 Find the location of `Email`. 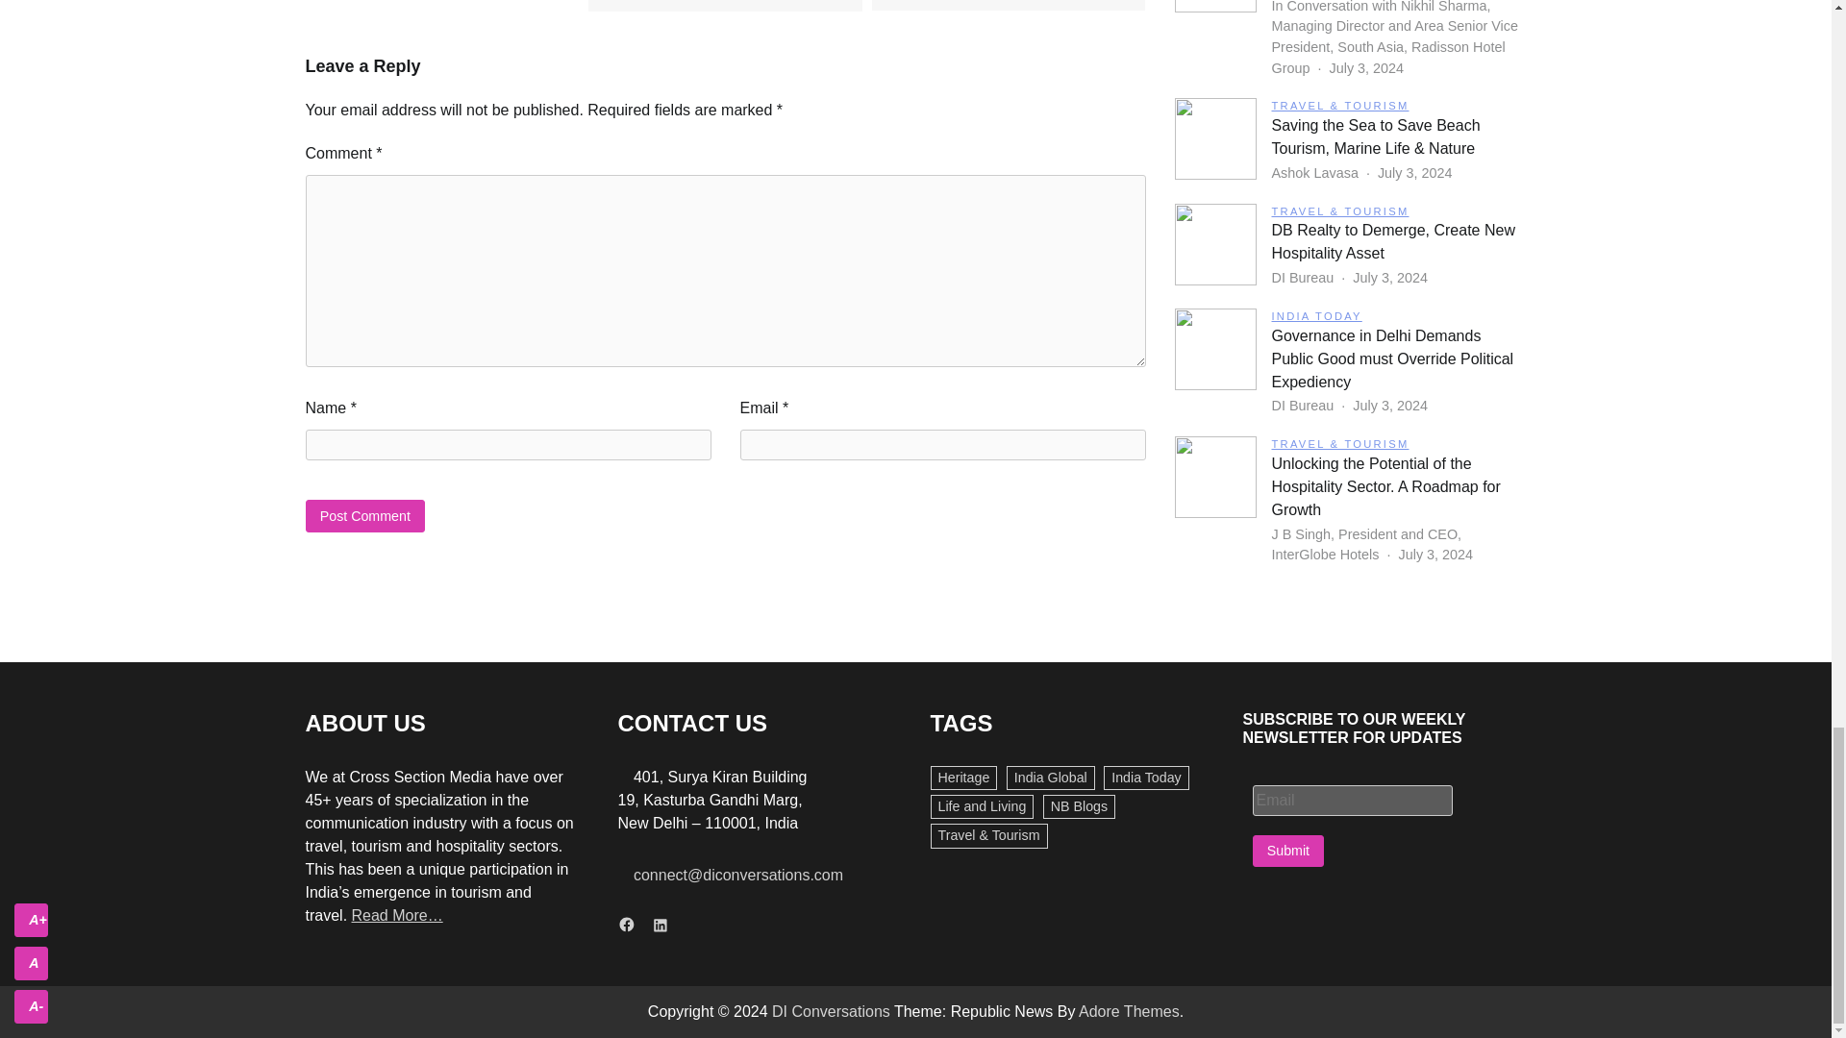

Email is located at coordinates (1351, 800).